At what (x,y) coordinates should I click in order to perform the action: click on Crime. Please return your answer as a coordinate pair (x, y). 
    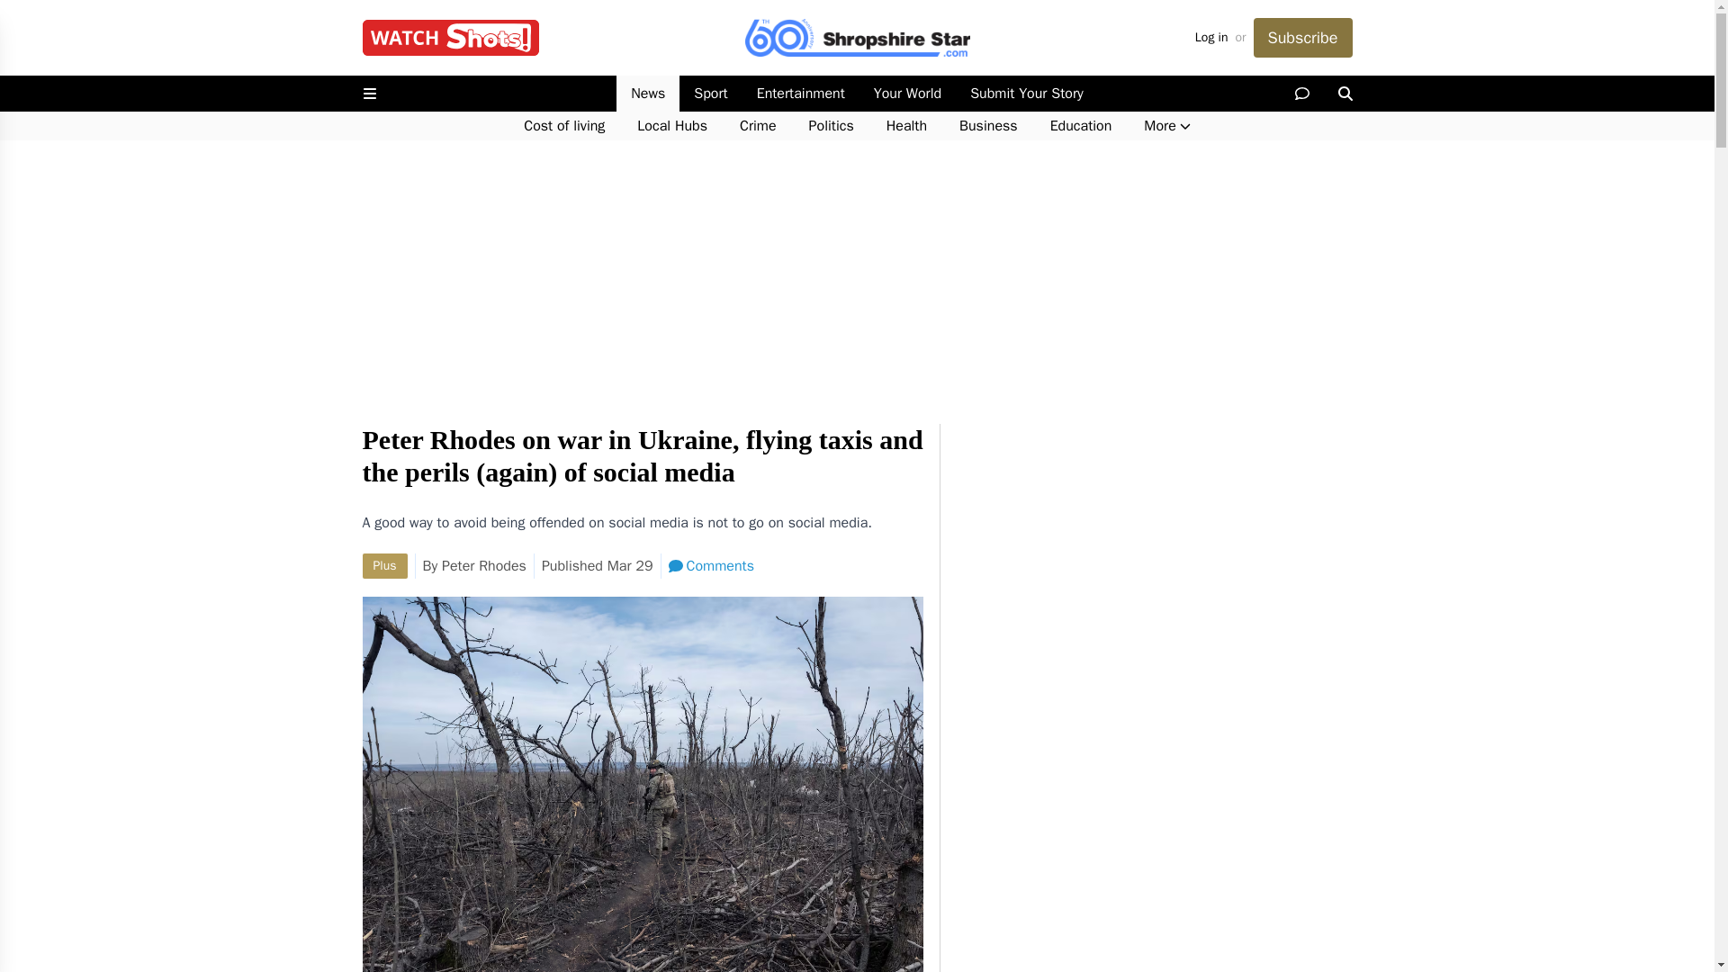
    Looking at the image, I should click on (758, 126).